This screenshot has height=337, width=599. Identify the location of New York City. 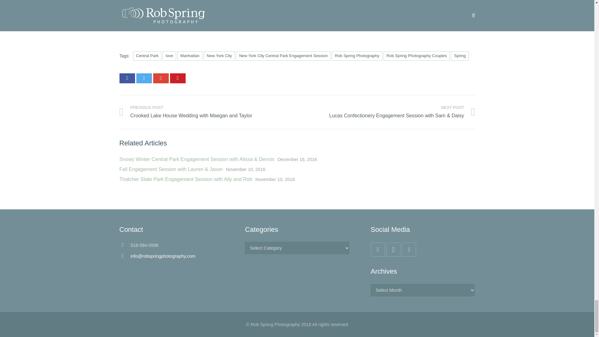
(219, 56).